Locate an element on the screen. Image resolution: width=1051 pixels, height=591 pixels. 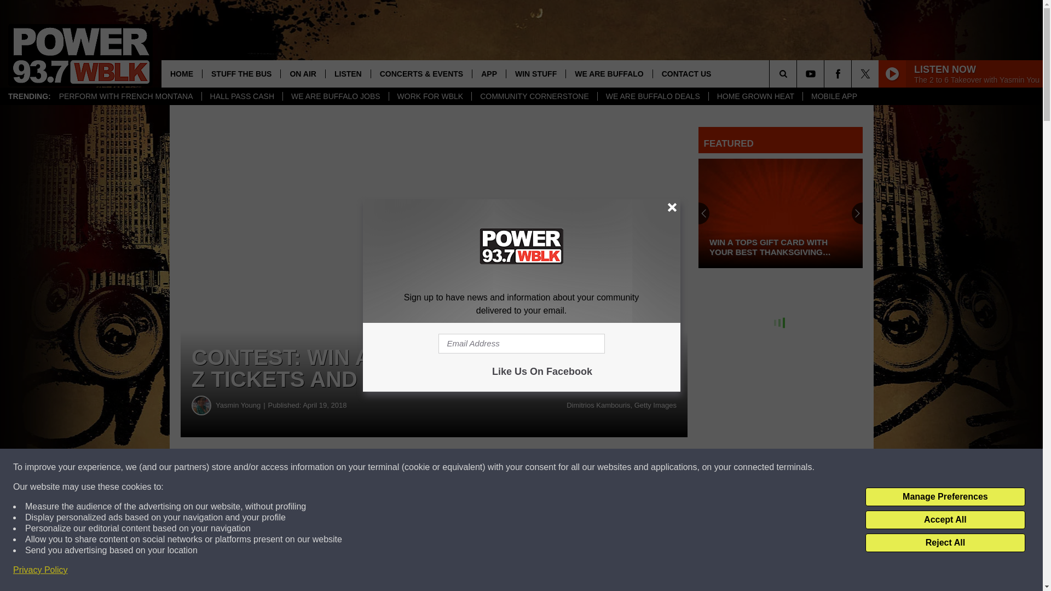
Reject All is located at coordinates (945, 543).